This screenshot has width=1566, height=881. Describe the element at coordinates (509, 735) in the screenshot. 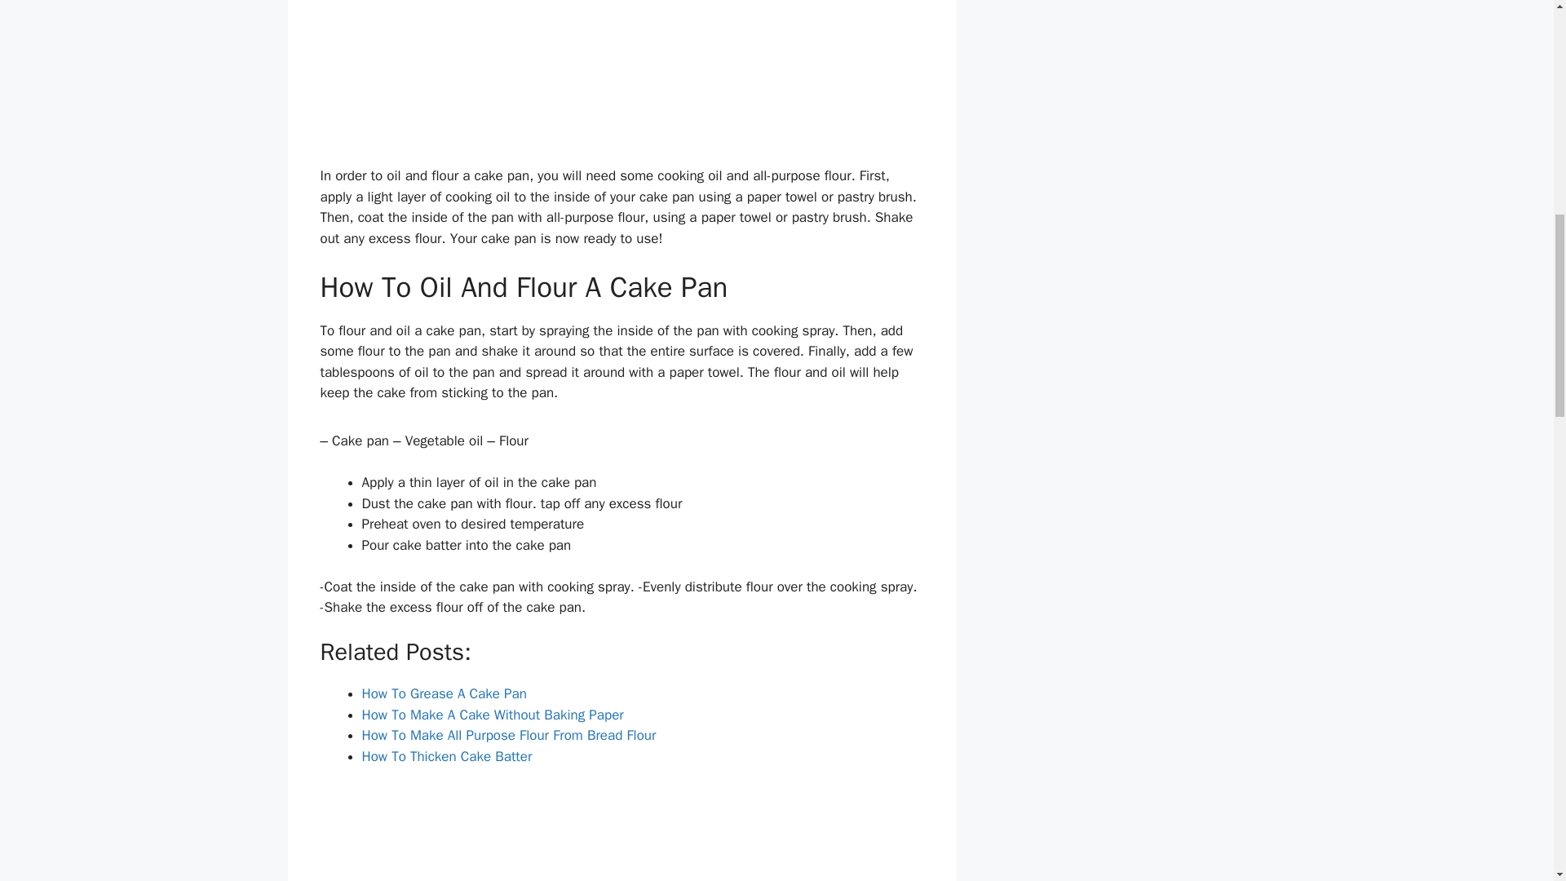

I see `How To Make All Purpose Flour From Bread Flour` at that location.